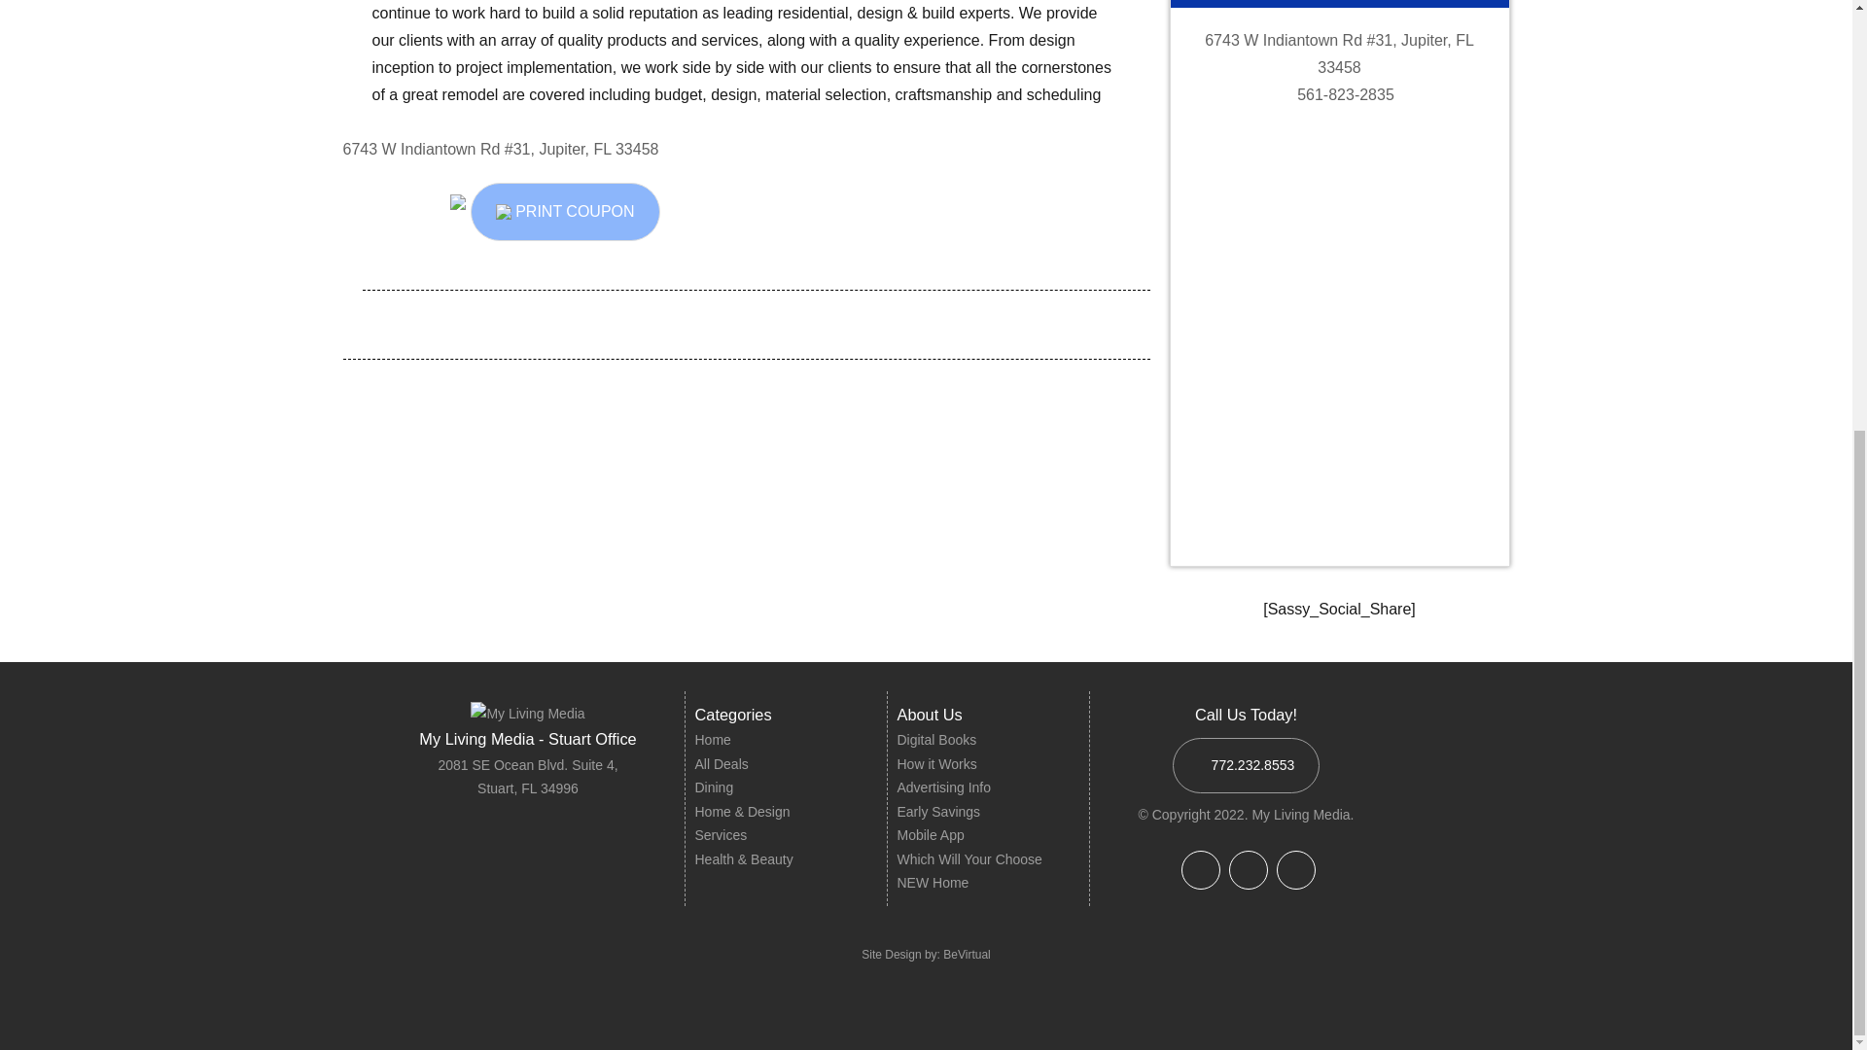 This screenshot has height=1050, width=1867. I want to click on Advertising Info, so click(943, 787).